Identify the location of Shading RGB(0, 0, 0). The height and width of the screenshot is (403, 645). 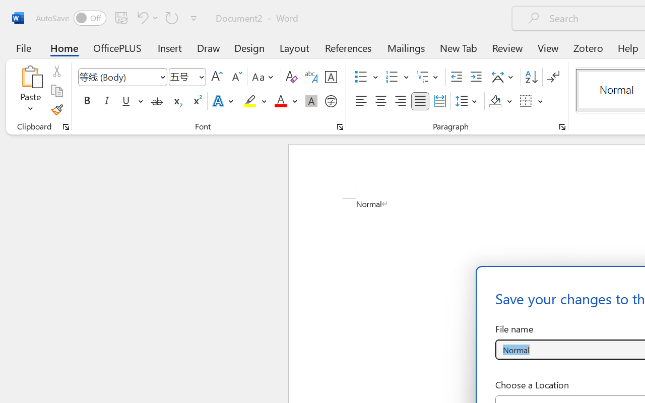
(495, 101).